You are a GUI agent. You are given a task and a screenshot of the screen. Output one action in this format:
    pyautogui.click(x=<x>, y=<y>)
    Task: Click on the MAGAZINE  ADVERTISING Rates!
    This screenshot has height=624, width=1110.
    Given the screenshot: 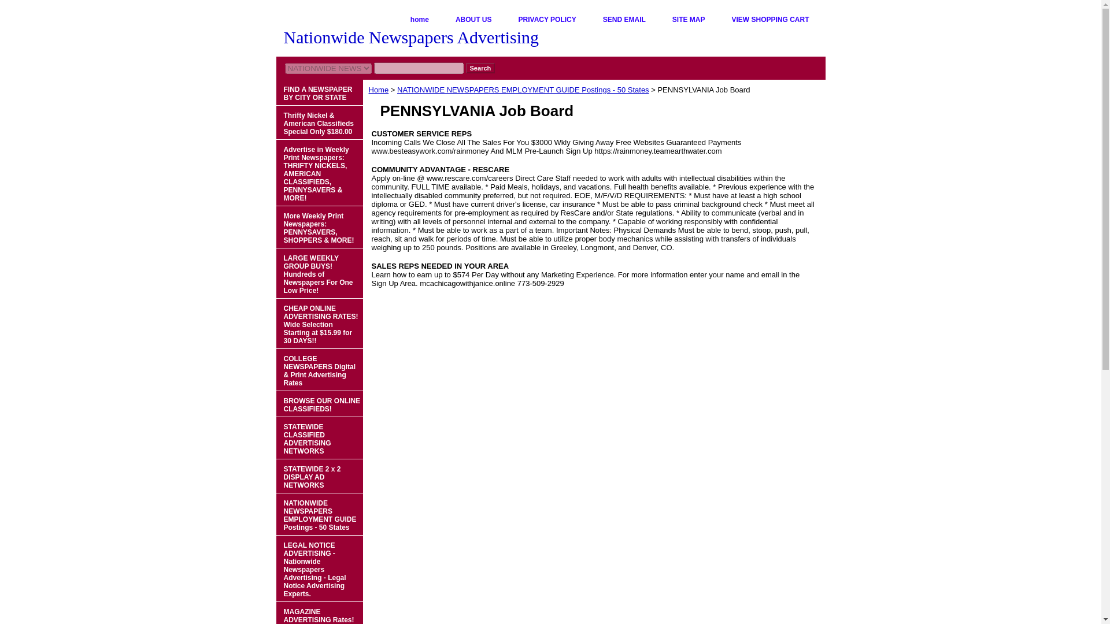 What is the action you would take?
    pyautogui.click(x=319, y=613)
    